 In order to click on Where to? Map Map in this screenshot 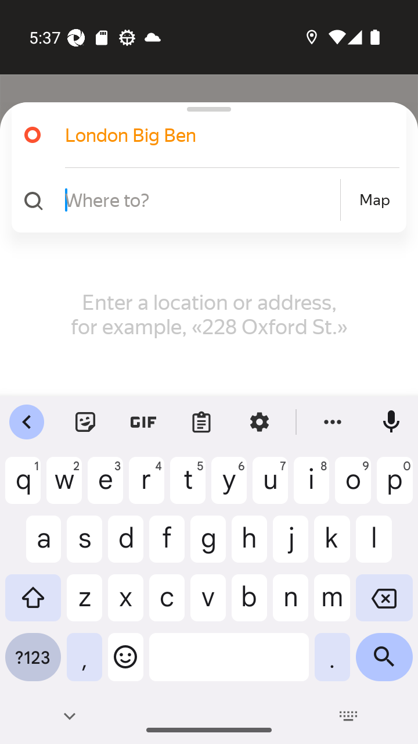, I will do `click(204, 200)`.